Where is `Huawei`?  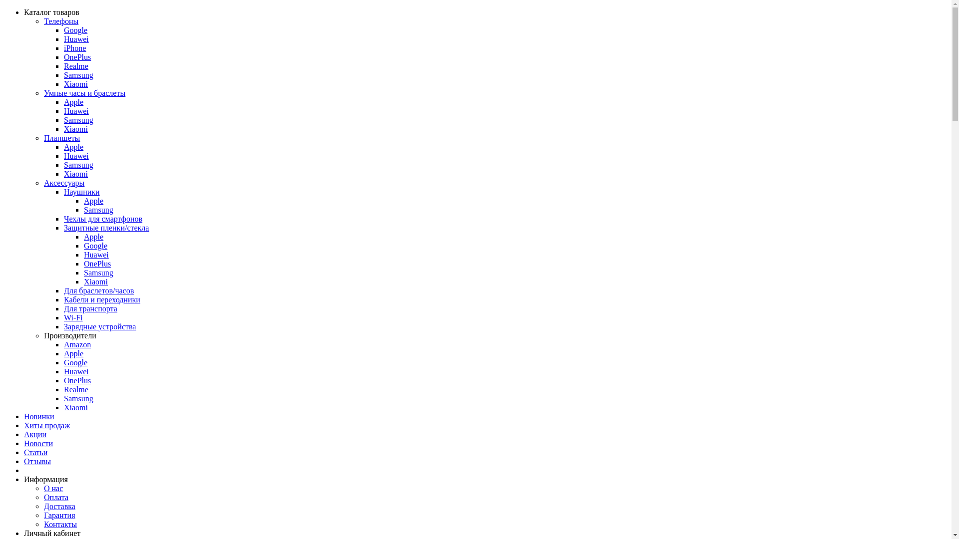 Huawei is located at coordinates (96, 255).